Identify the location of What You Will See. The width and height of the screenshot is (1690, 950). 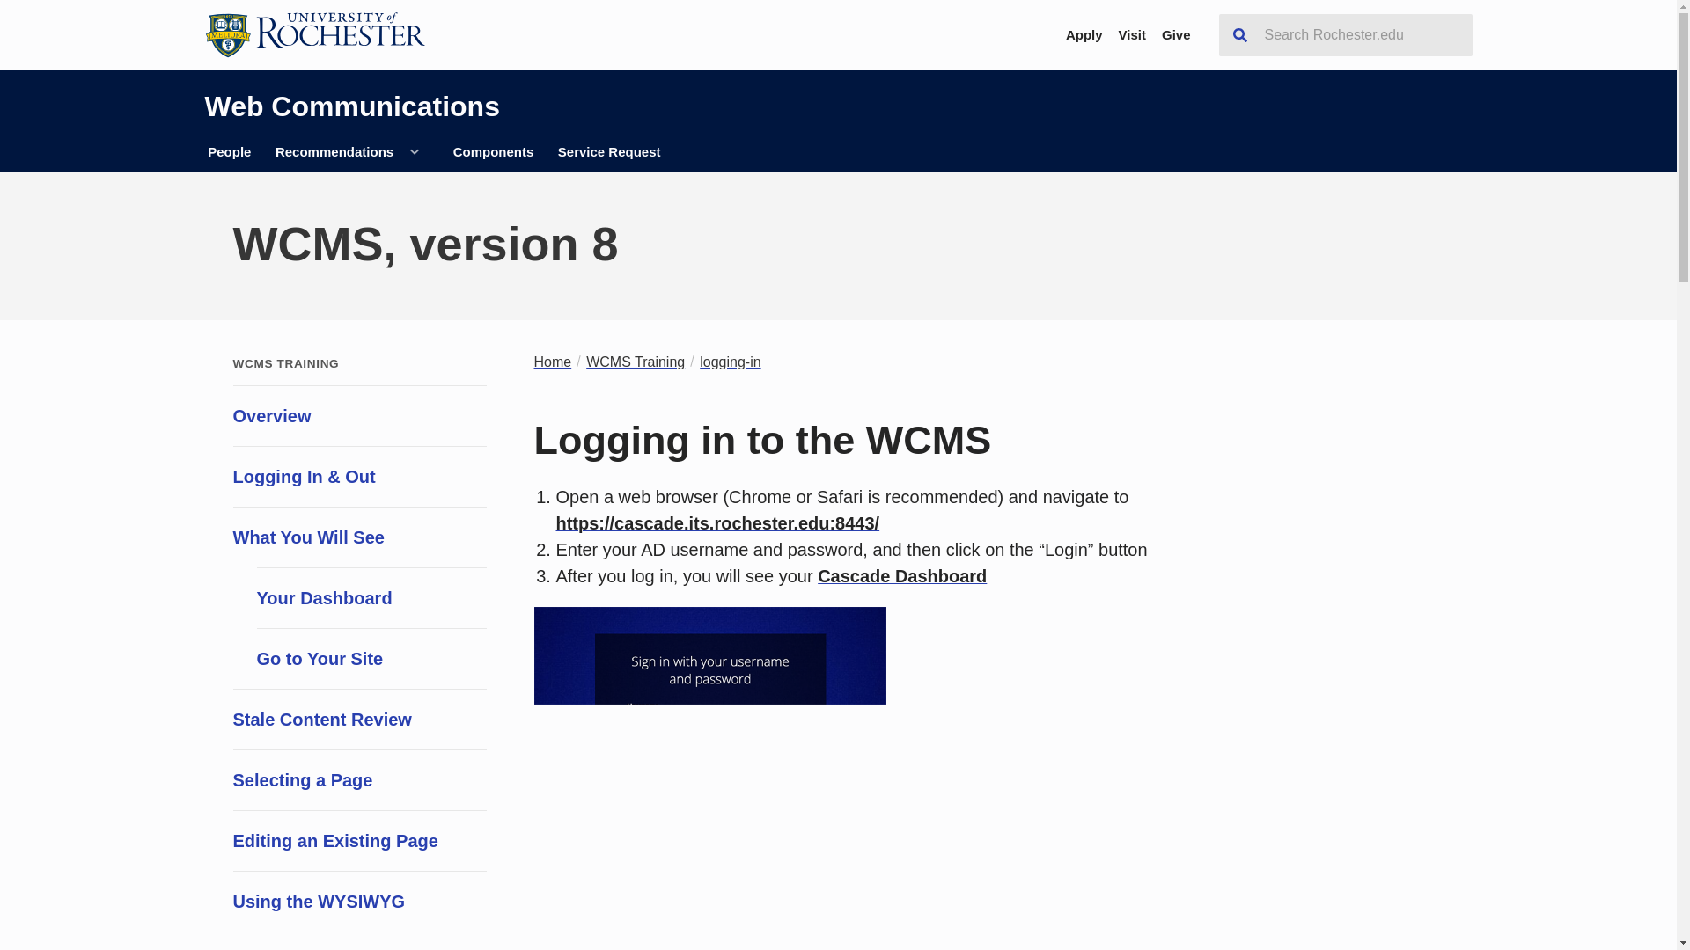
(359, 537).